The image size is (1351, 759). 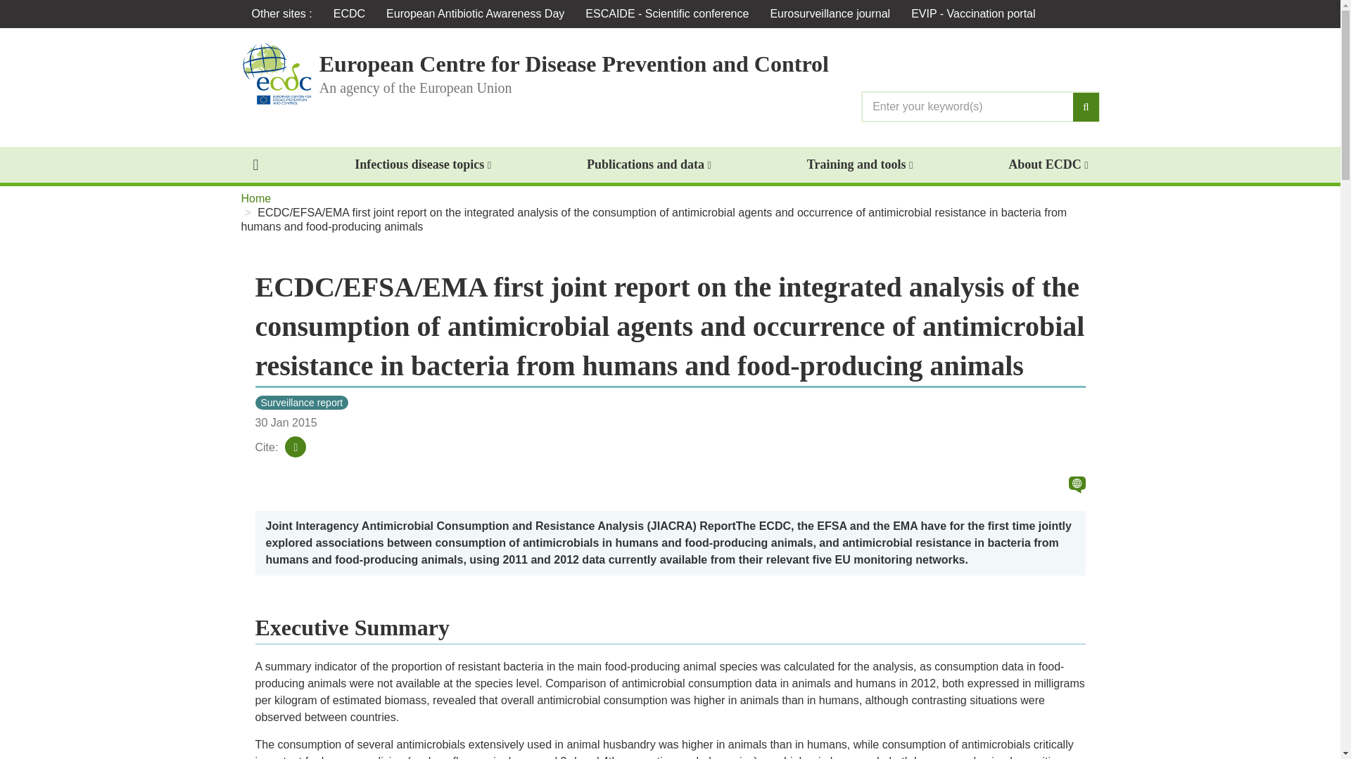 What do you see at coordinates (475, 14) in the screenshot?
I see `European Antibiotic Awareness Day` at bounding box center [475, 14].